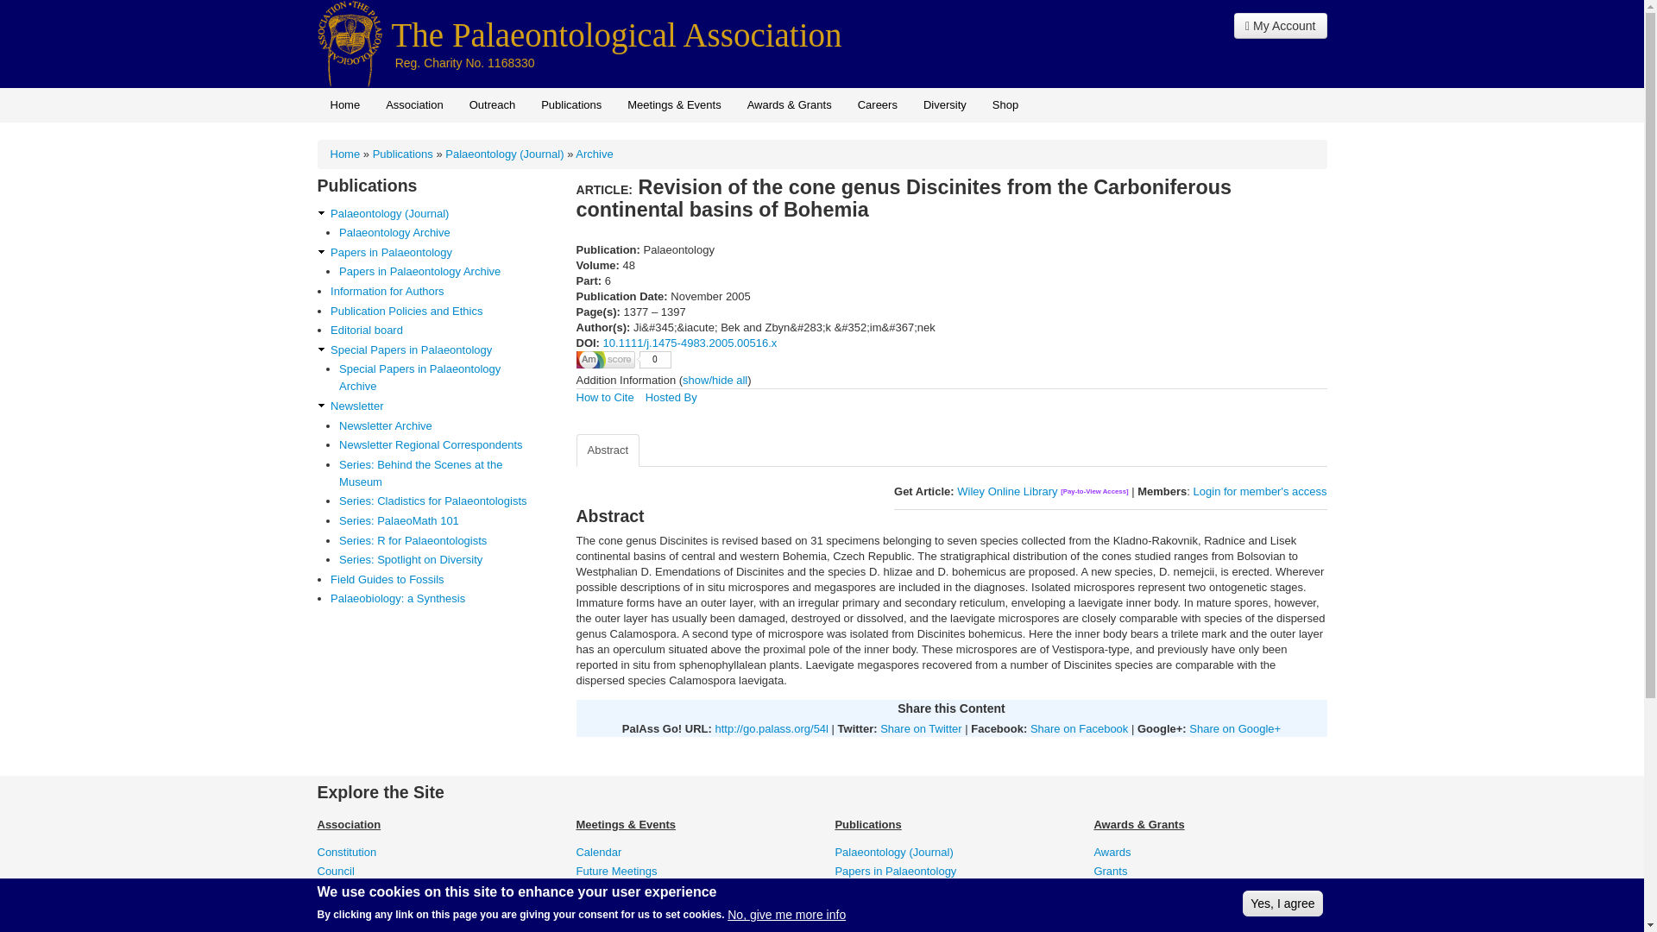 This screenshot has width=1657, height=932. What do you see at coordinates (345, 104) in the screenshot?
I see `Home` at bounding box center [345, 104].